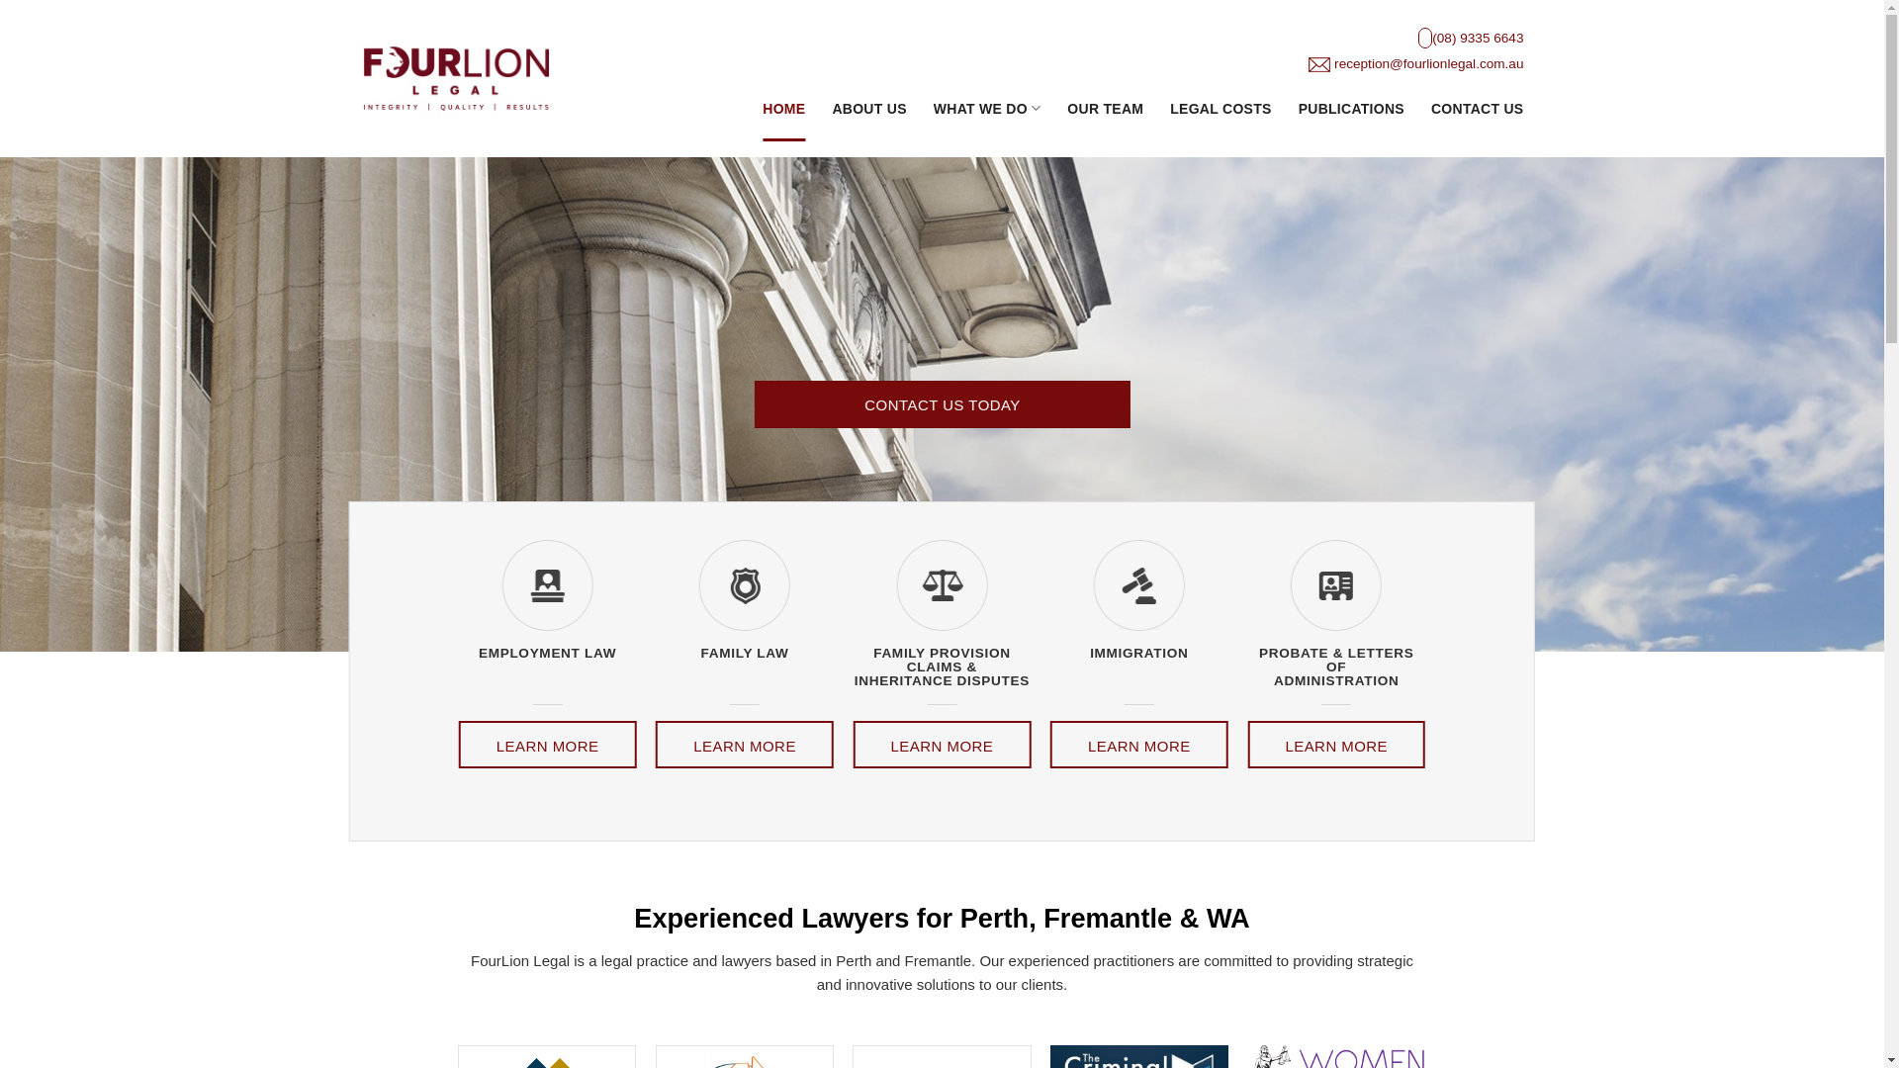  I want to click on ABOUT US, so click(868, 109).